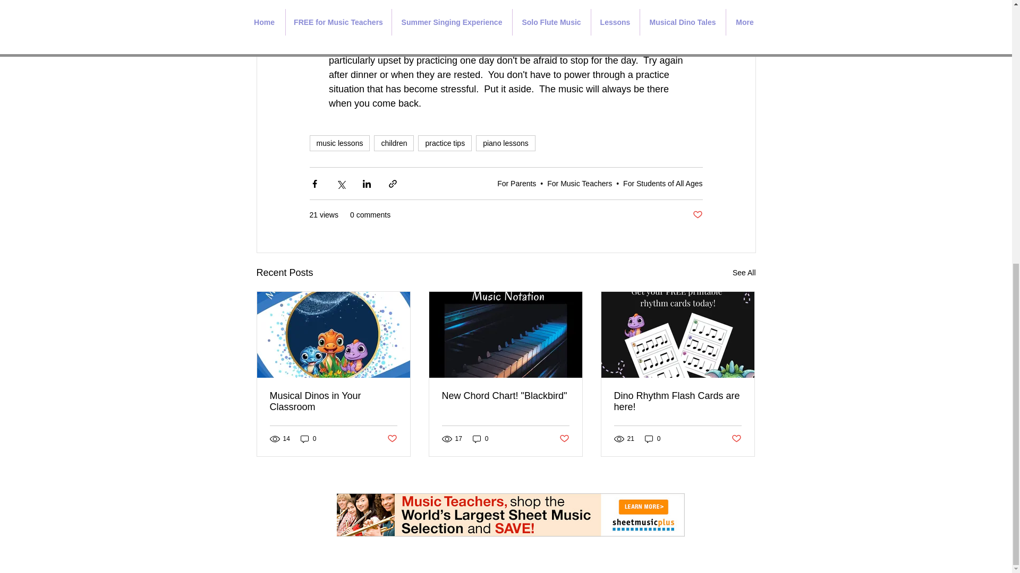  What do you see at coordinates (506, 143) in the screenshot?
I see `piano lessons` at bounding box center [506, 143].